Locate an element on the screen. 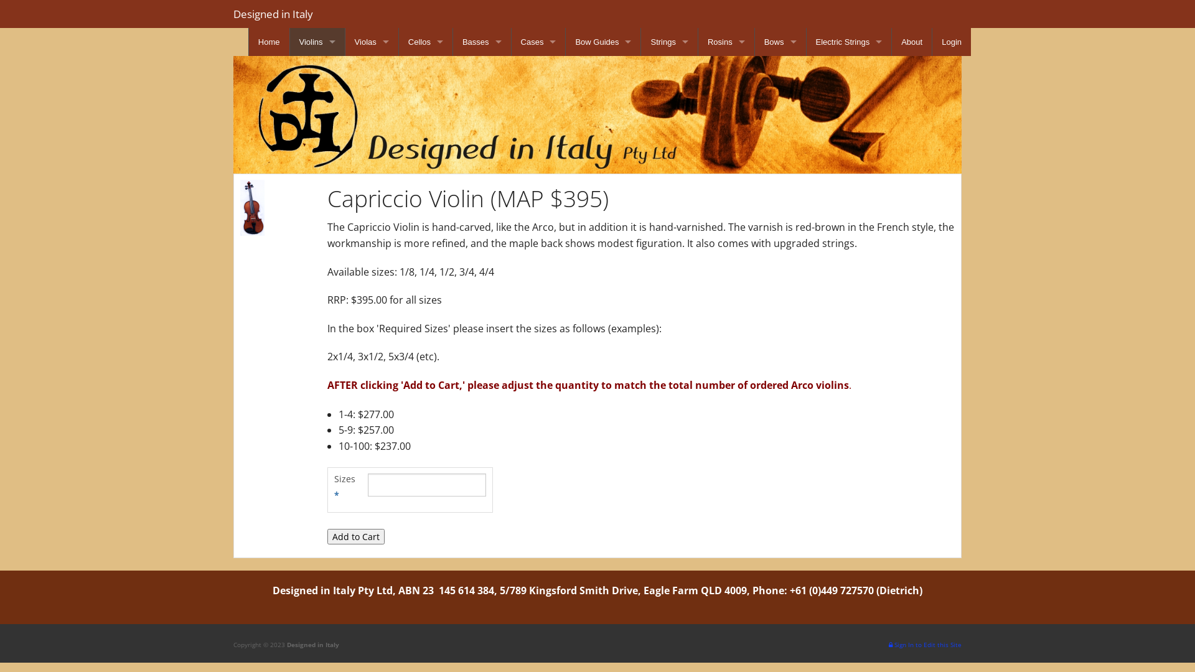  Designed in Italy is located at coordinates (273, 14).